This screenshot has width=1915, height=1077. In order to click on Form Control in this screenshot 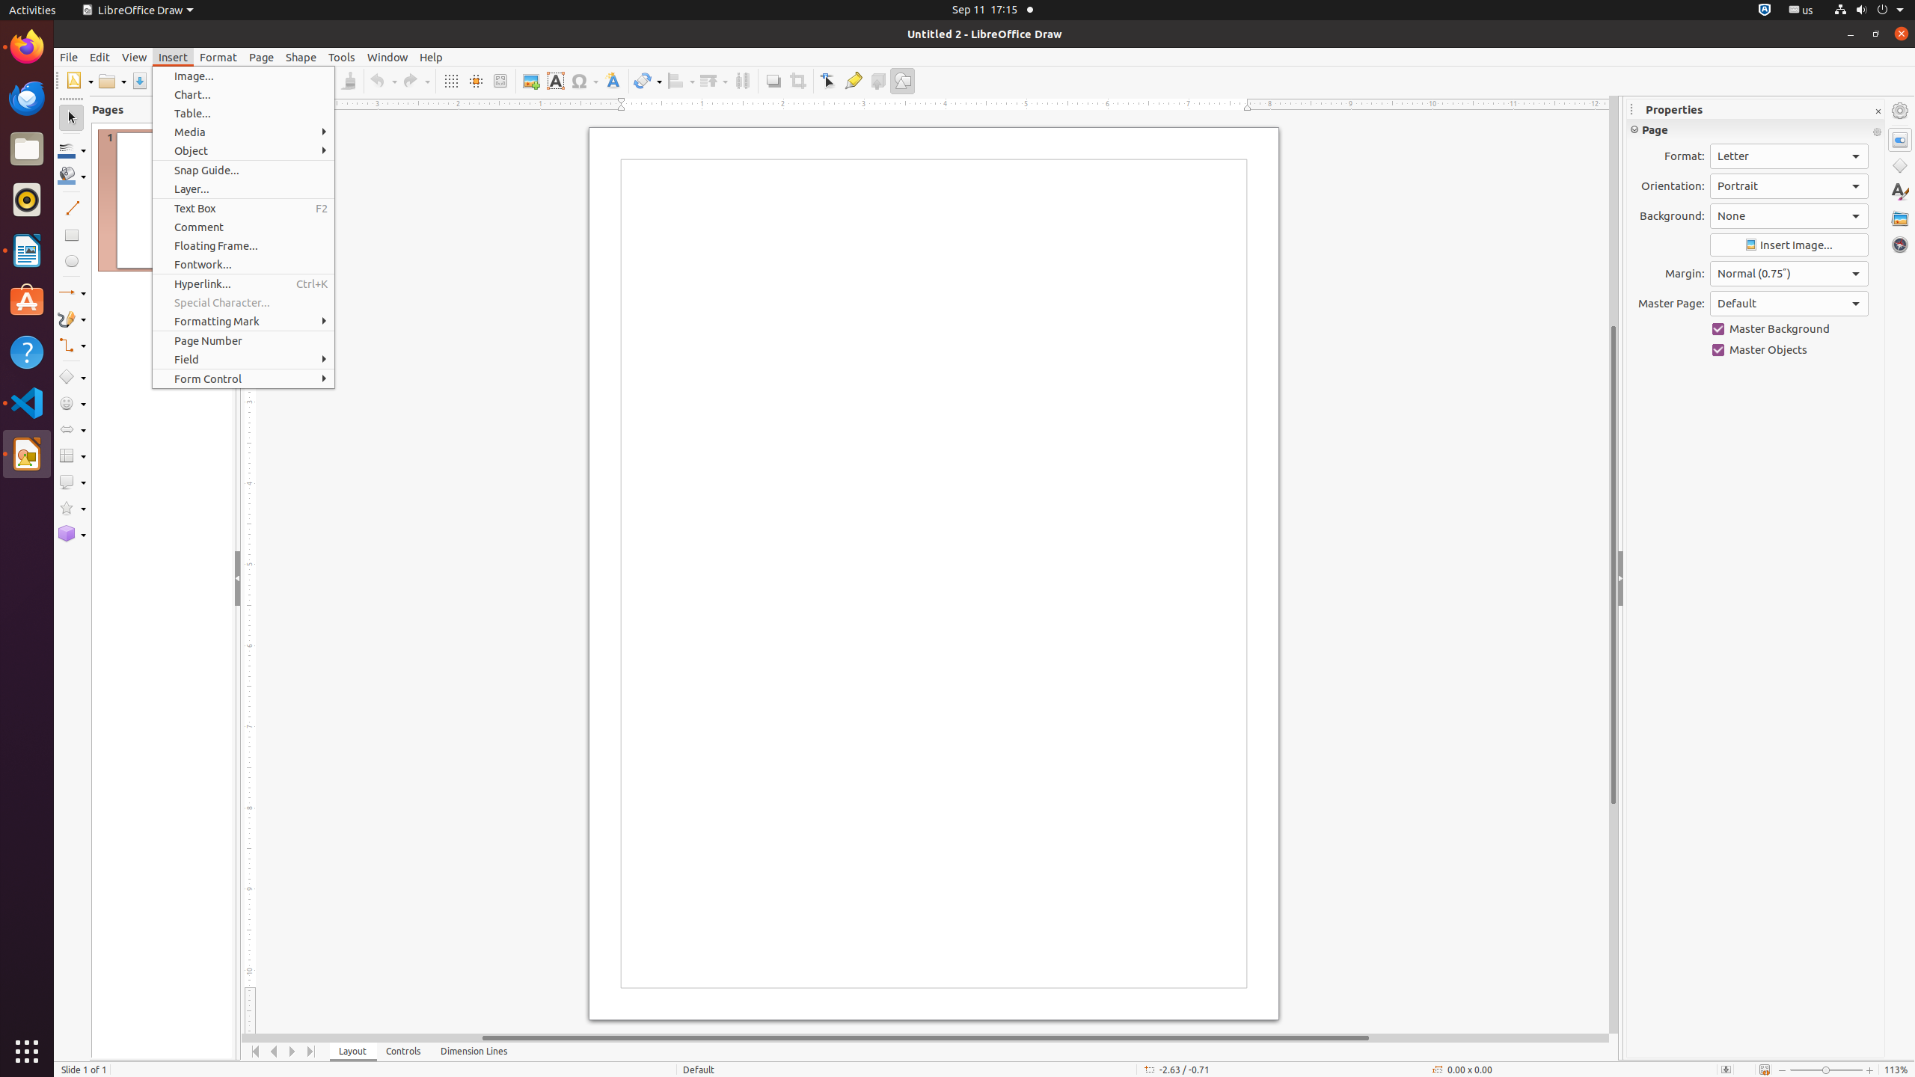, I will do `click(244, 378)`.